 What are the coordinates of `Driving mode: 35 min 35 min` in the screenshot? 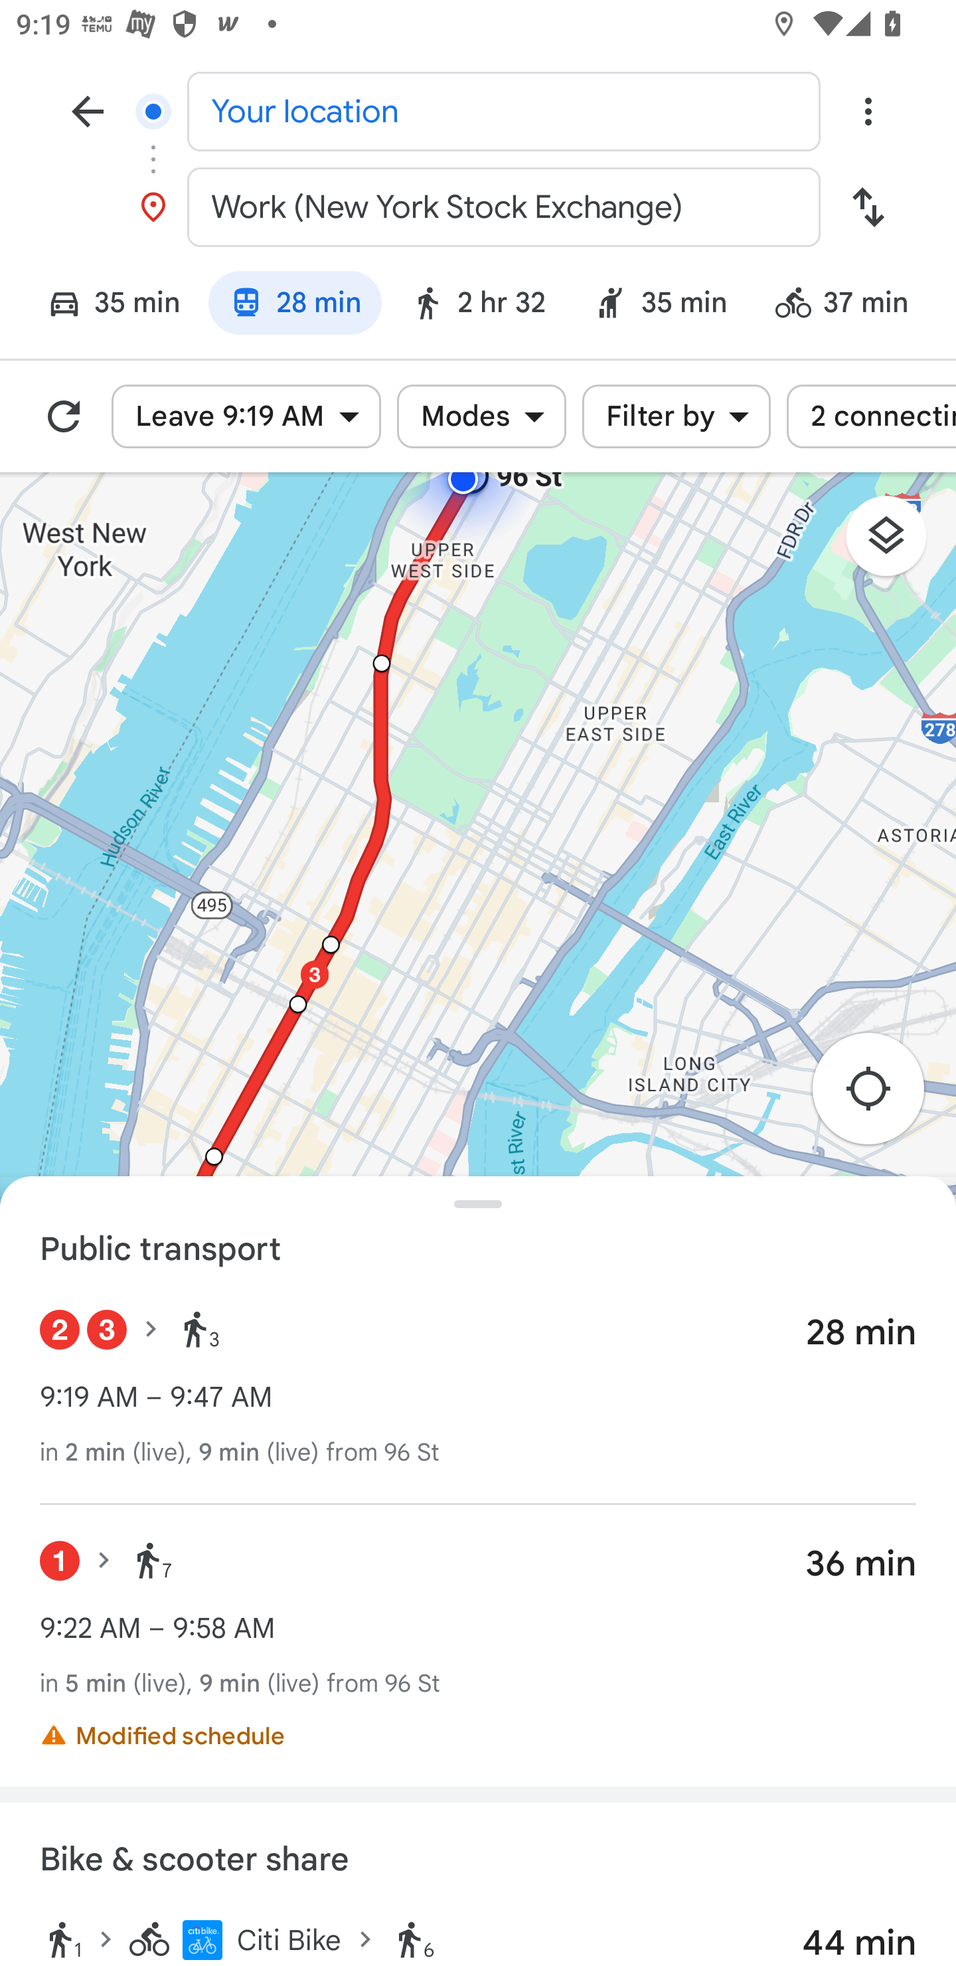 It's located at (104, 306).